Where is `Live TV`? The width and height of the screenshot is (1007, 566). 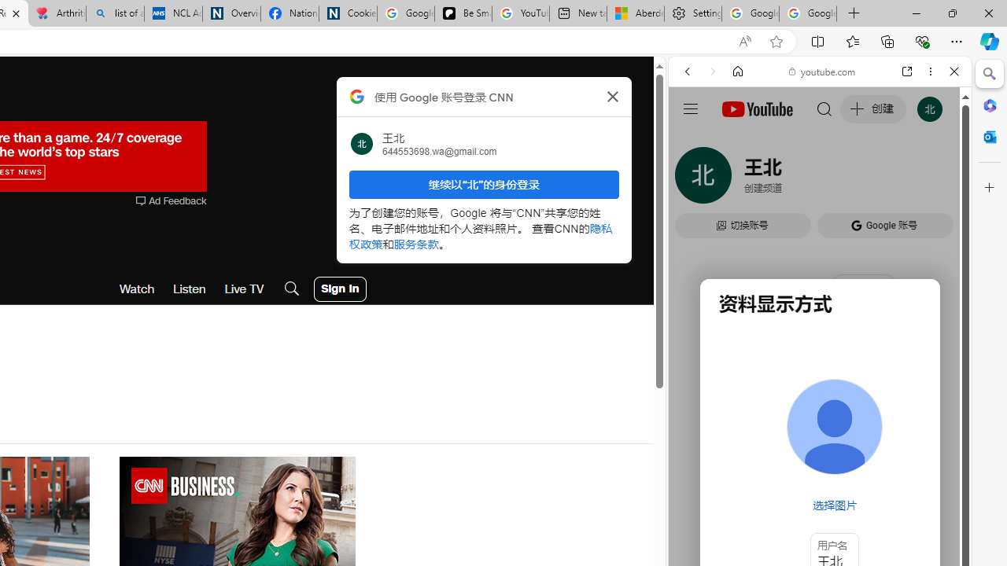
Live TV is located at coordinates (244, 289).